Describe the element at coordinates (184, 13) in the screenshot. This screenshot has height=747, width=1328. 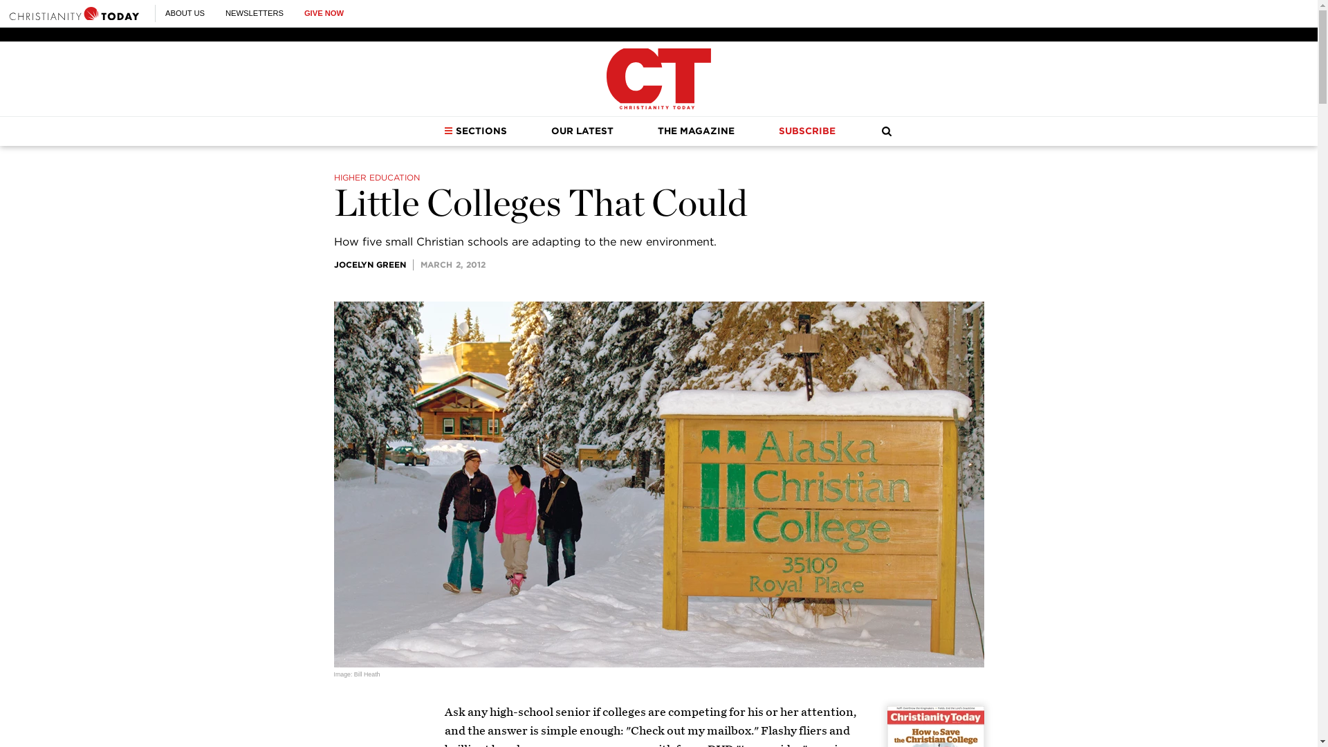
I see `ABOUT US` at that location.